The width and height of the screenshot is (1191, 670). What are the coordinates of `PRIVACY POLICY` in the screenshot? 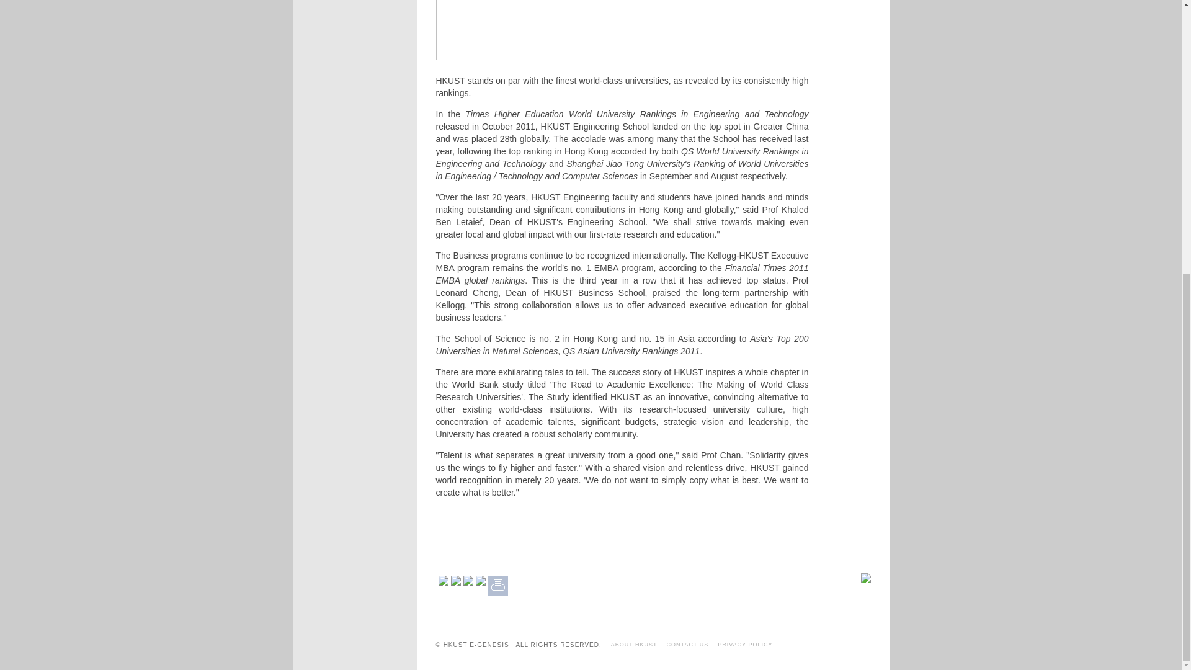 It's located at (744, 644).